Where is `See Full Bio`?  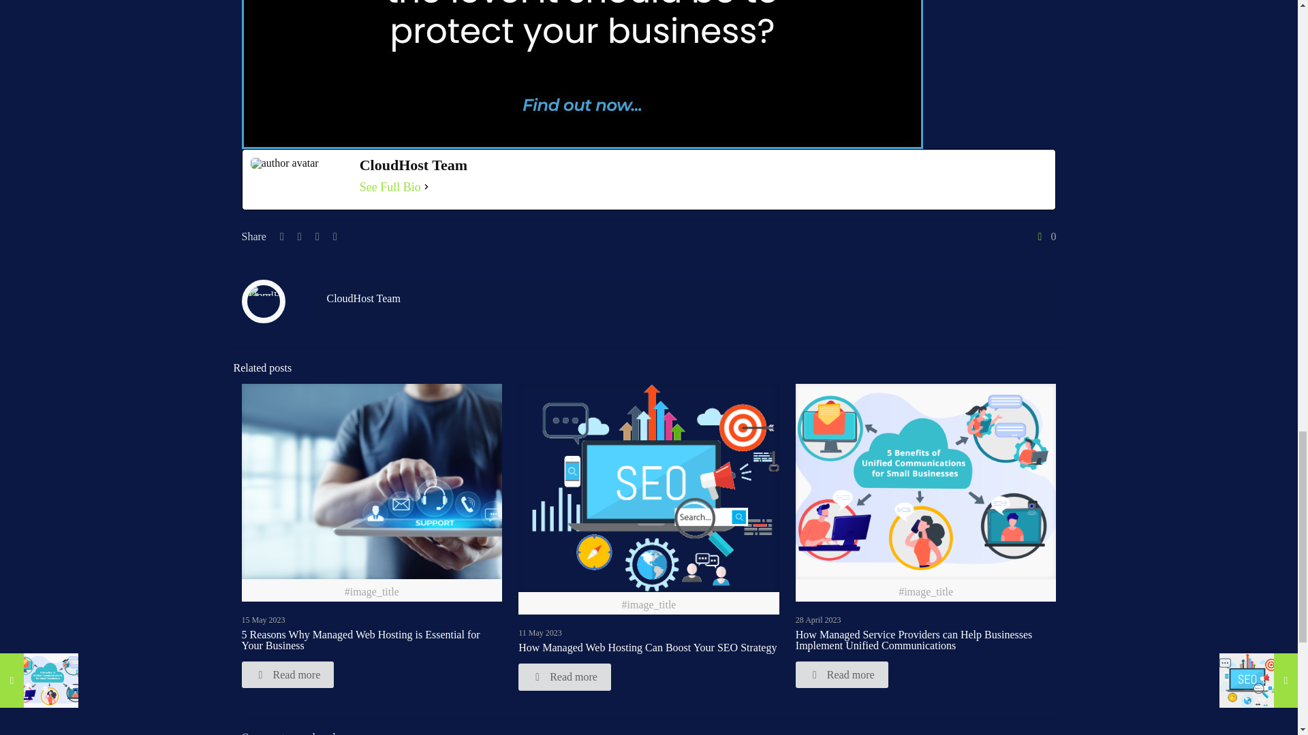 See Full Bio is located at coordinates (390, 186).